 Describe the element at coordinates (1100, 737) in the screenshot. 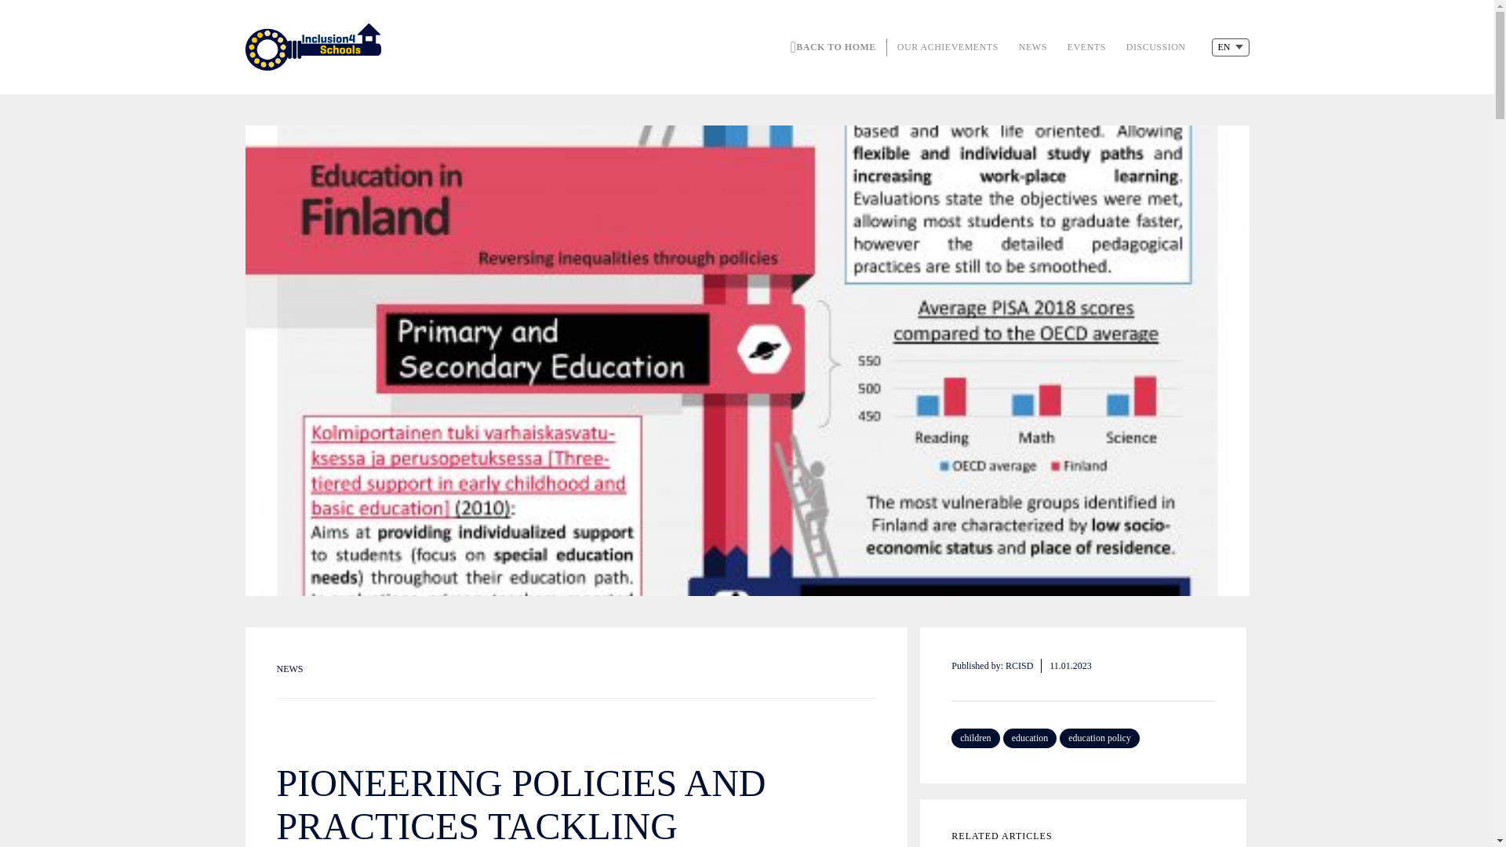

I see `education policy` at that location.